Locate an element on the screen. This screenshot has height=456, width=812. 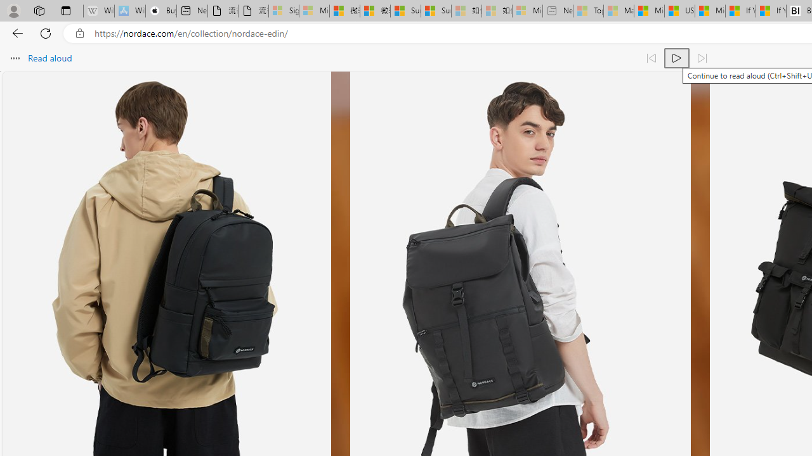
Wikipedia - Sleeping is located at coordinates (99, 11).